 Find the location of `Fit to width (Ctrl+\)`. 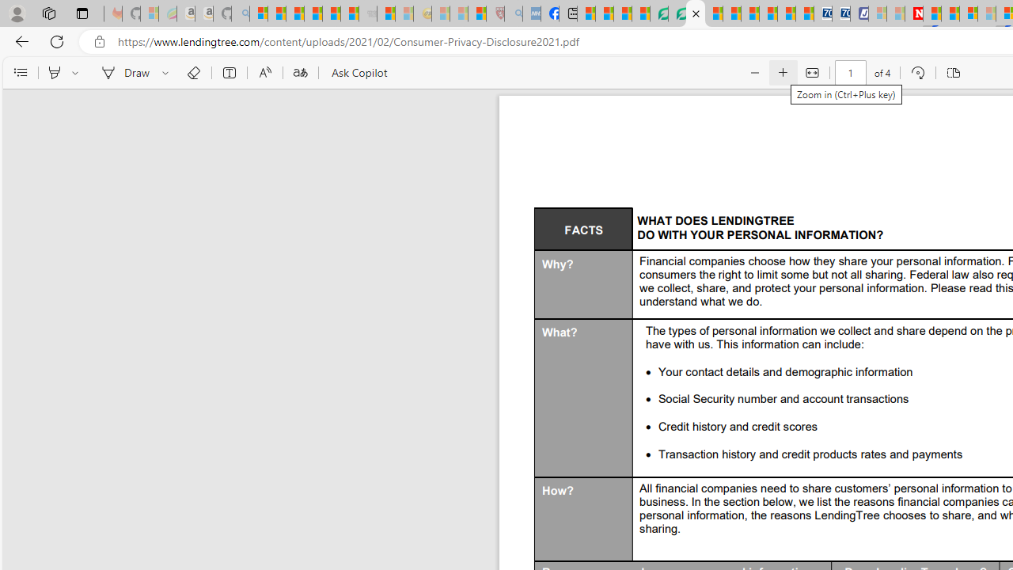

Fit to width (Ctrl+\) is located at coordinates (812, 73).